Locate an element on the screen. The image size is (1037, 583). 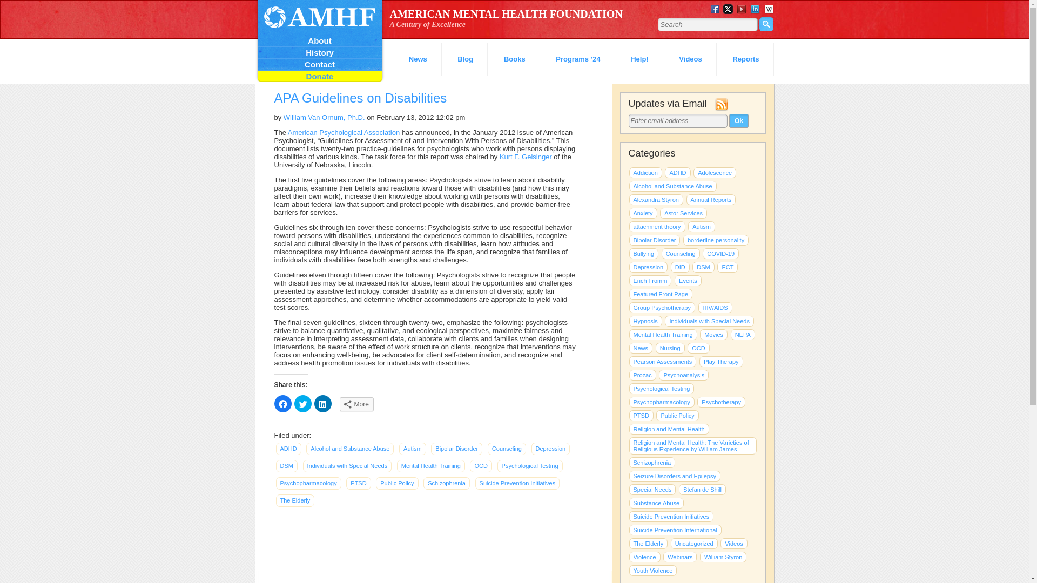
DSM is located at coordinates (286, 466).